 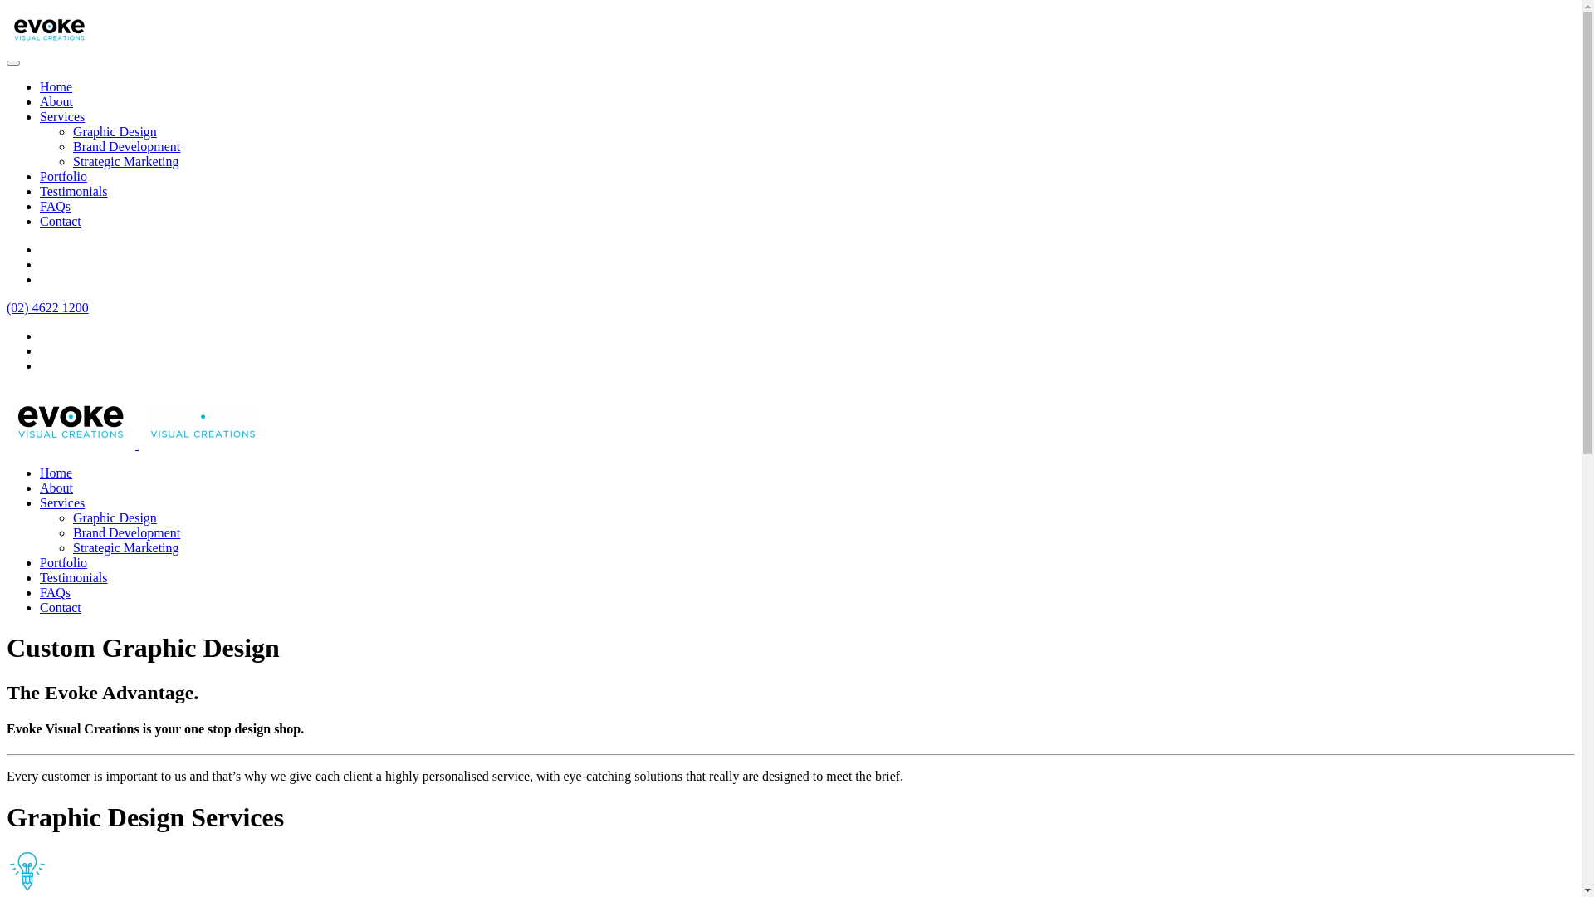 I want to click on Services, so click(x=62, y=503).